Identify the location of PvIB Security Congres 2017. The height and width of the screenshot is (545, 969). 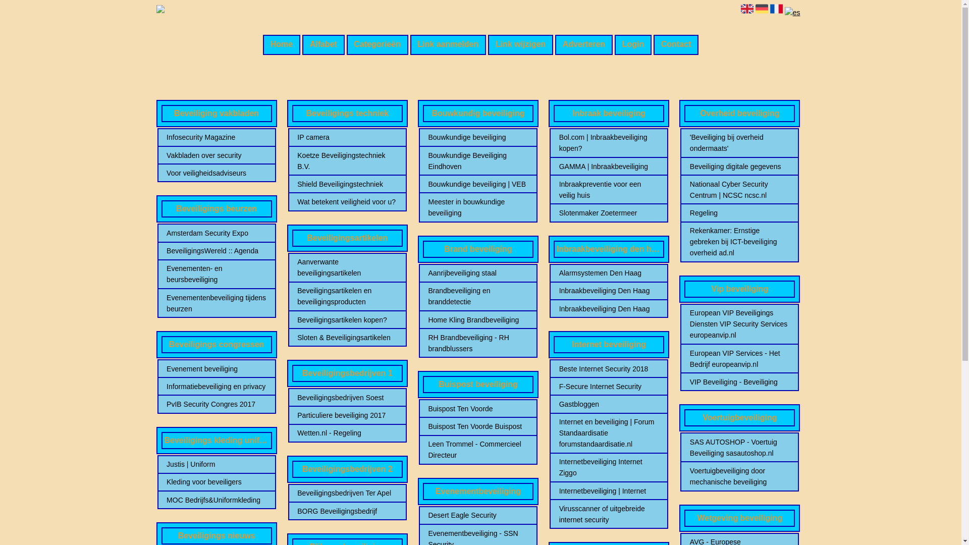
(217, 404).